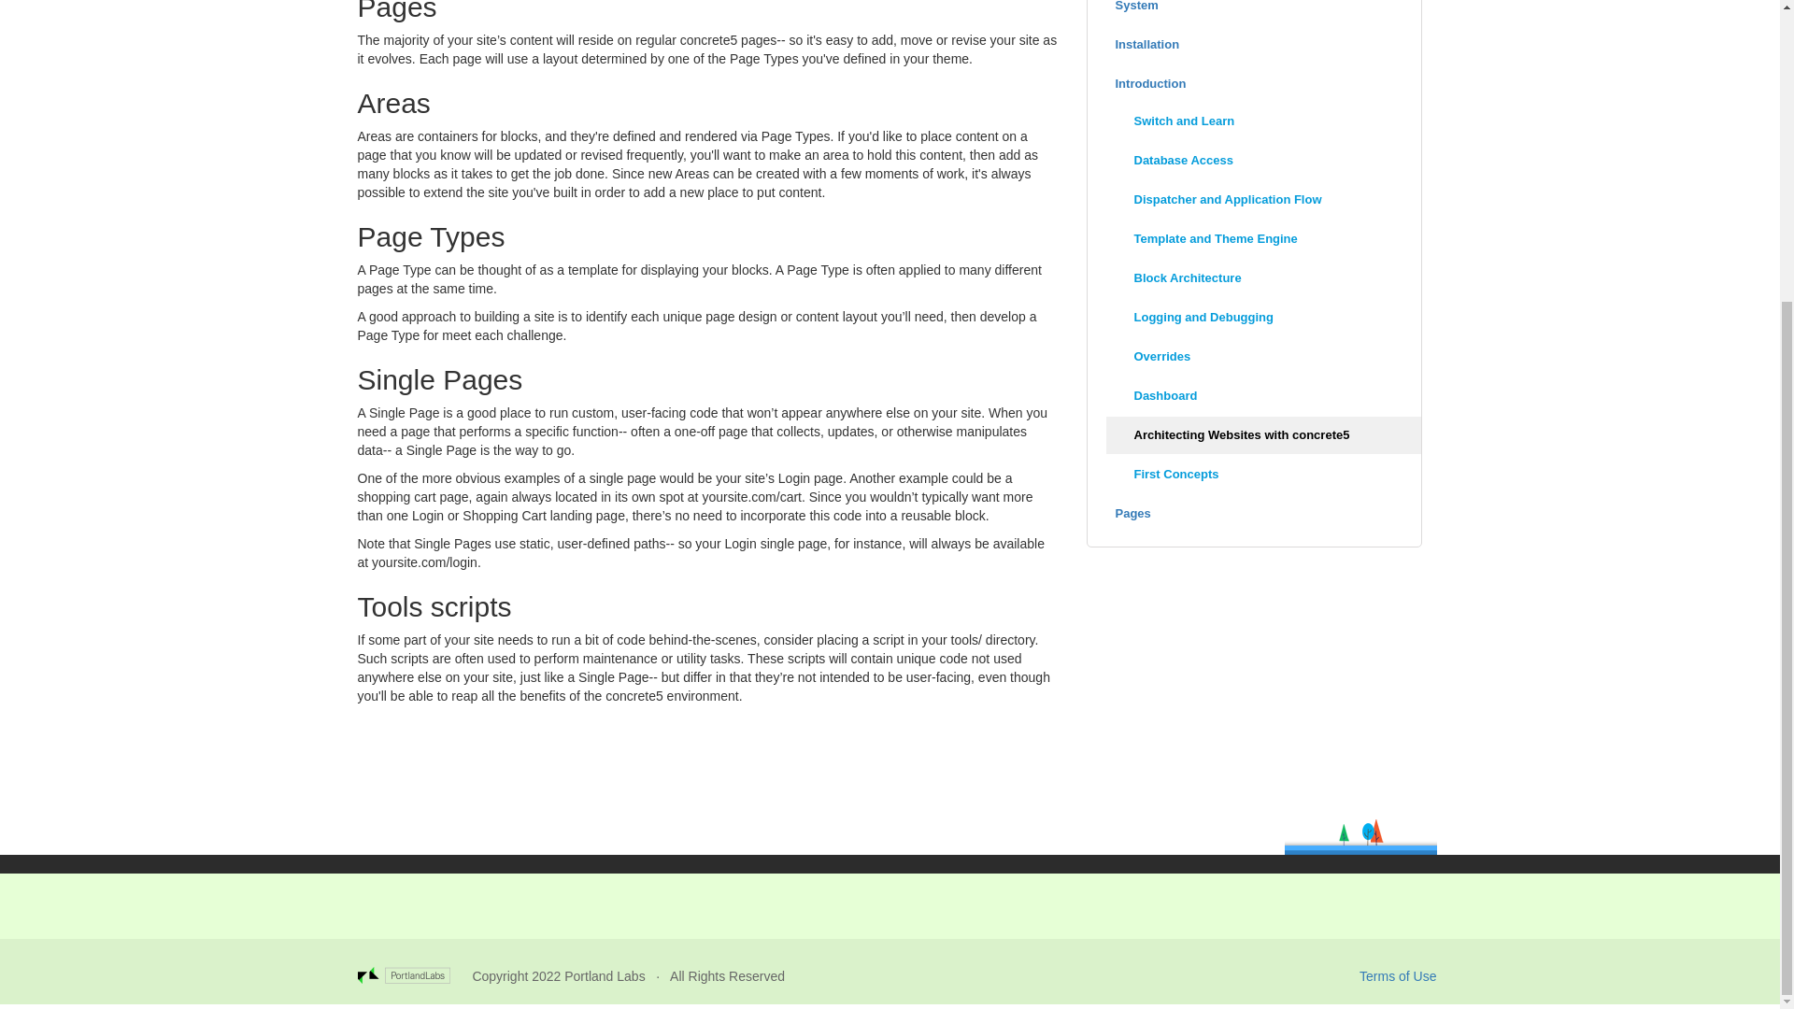  What do you see at coordinates (414, 975) in the screenshot?
I see `PORTLAND LABS` at bounding box center [414, 975].